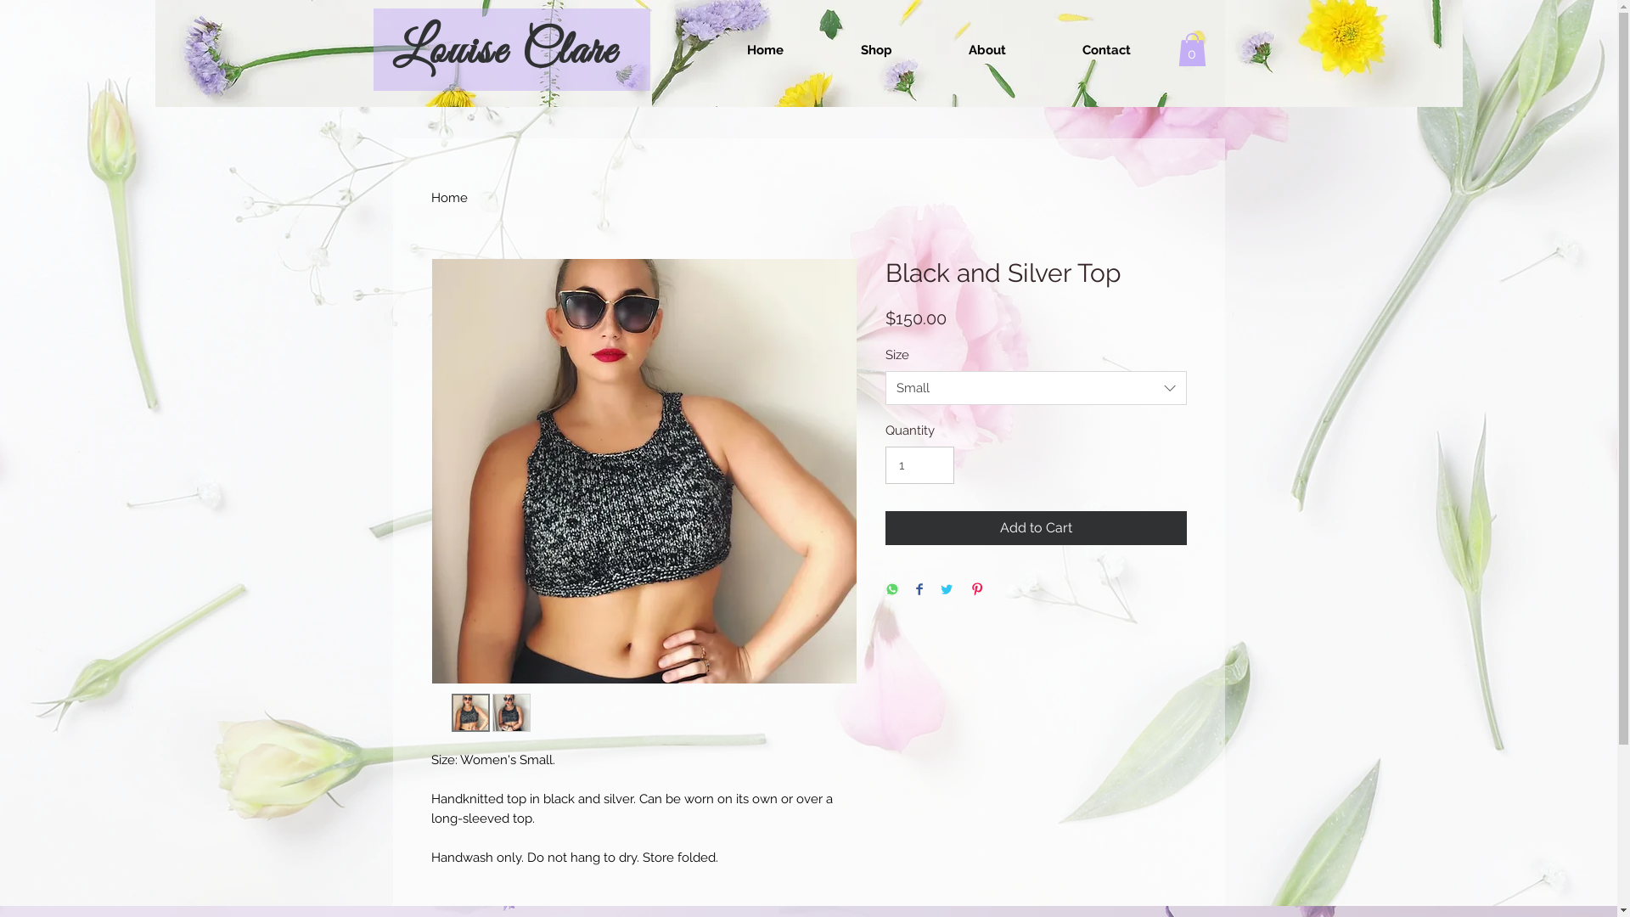 The height and width of the screenshot is (917, 1630). What do you see at coordinates (876, 50) in the screenshot?
I see `Shop` at bounding box center [876, 50].